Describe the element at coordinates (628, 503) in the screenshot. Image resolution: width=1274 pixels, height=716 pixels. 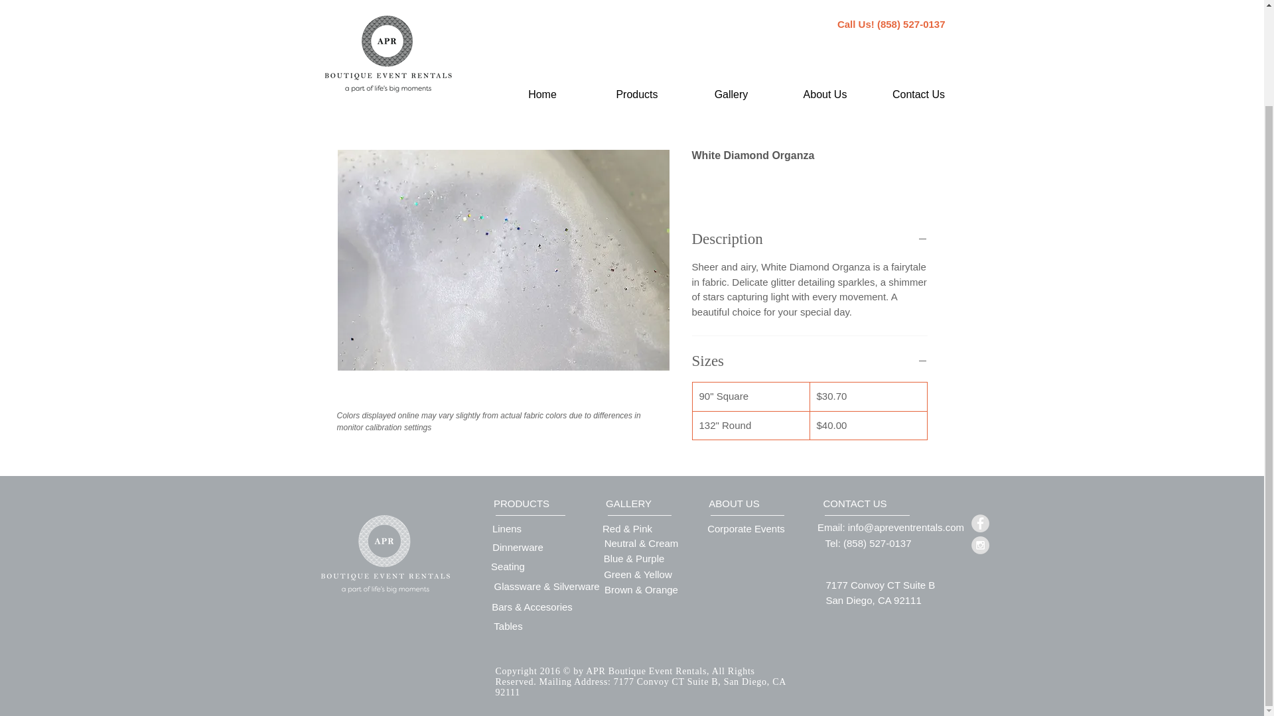
I see `GALLERY` at that location.